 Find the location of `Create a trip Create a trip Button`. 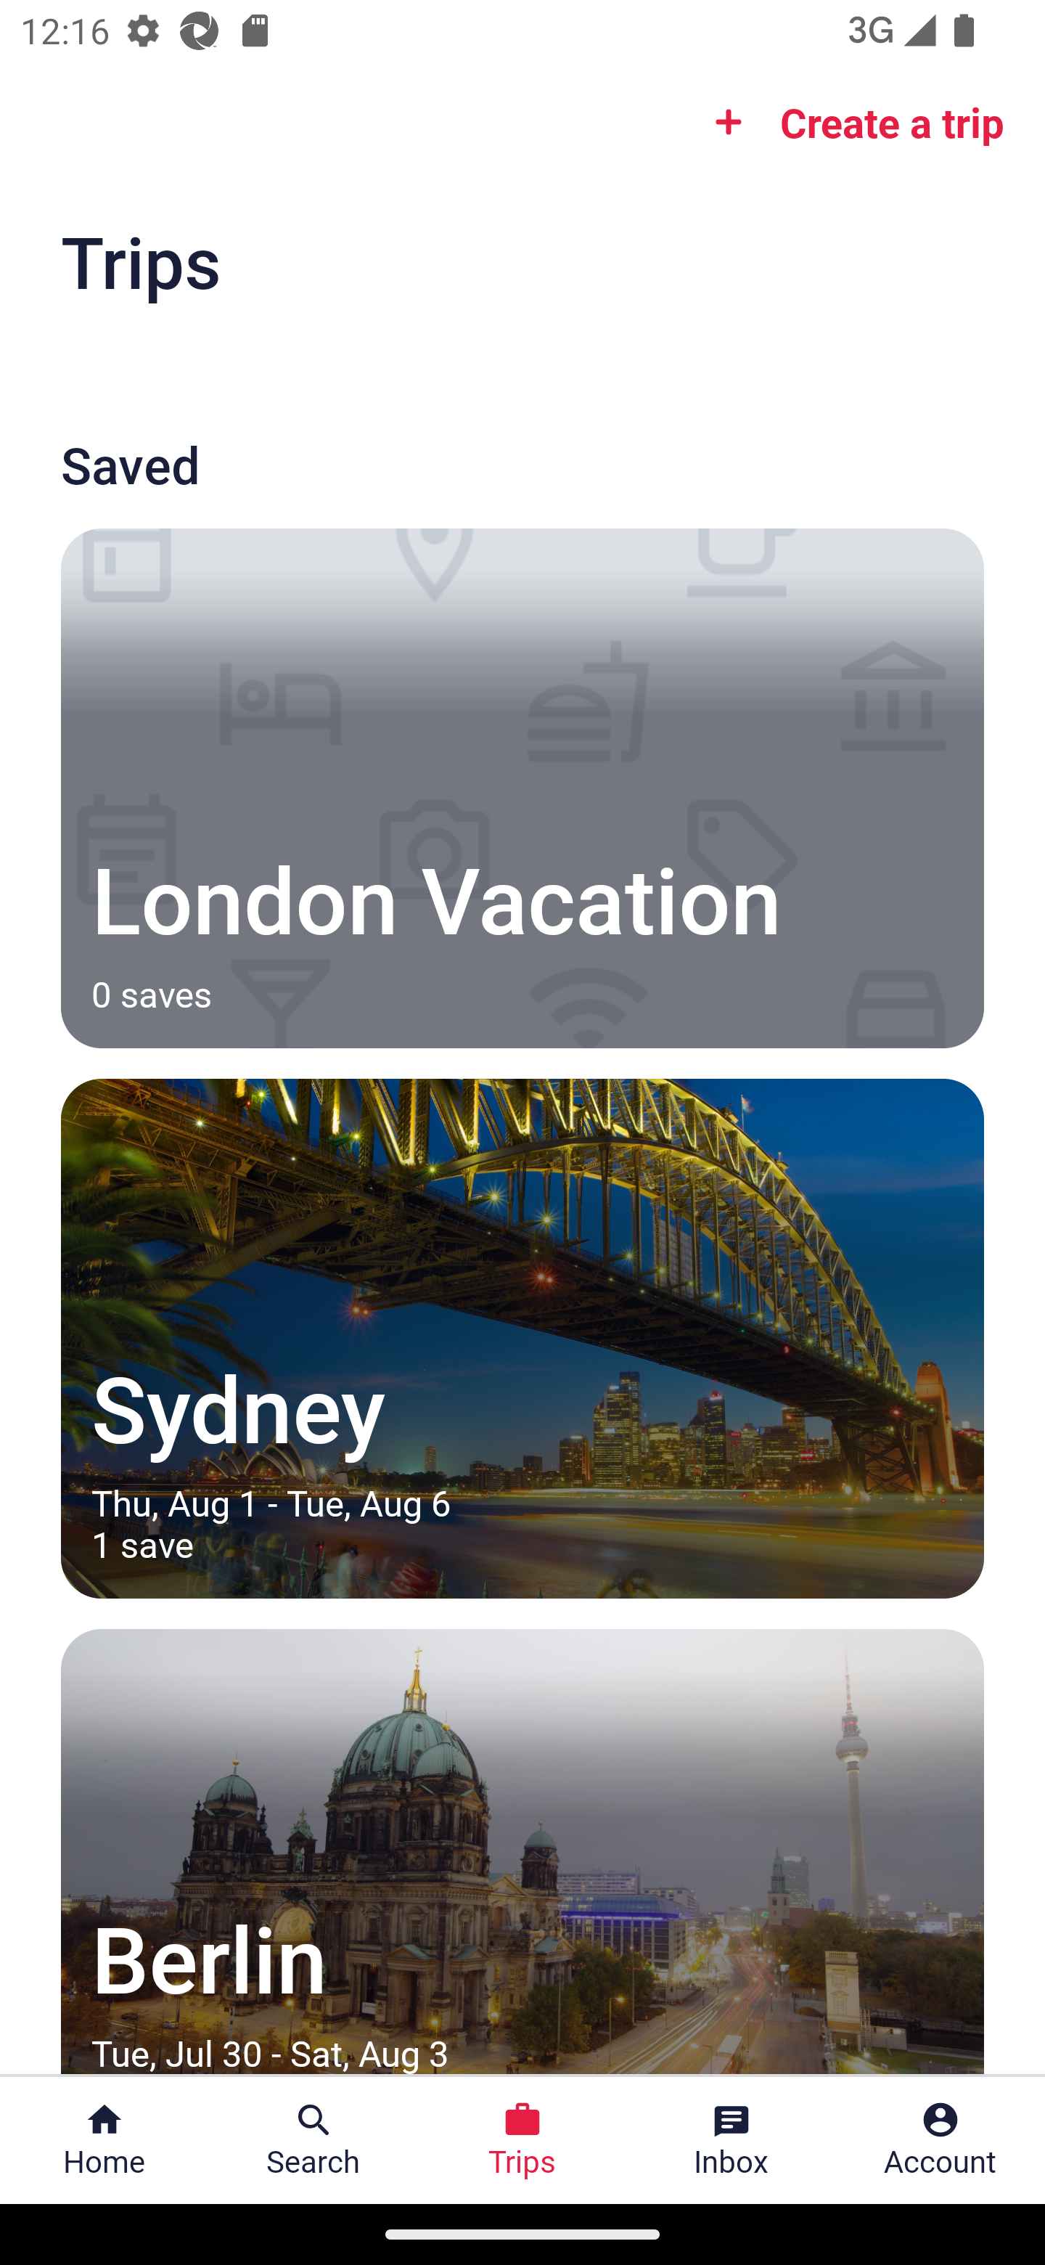

Create a trip Create a trip Button is located at coordinates (851, 122).